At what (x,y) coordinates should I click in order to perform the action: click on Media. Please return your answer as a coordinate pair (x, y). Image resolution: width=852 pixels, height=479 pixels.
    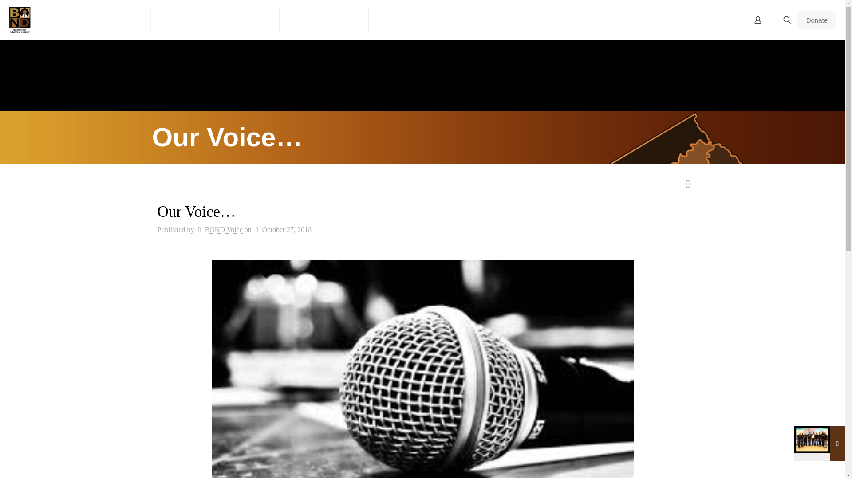
    Looking at the image, I should click on (261, 20).